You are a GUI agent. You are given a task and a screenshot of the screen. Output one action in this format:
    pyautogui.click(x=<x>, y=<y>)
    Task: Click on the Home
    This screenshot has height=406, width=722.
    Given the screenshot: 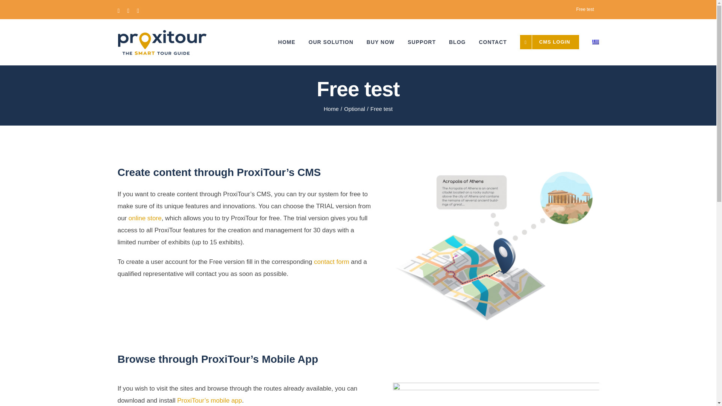 What is the action you would take?
    pyautogui.click(x=331, y=109)
    